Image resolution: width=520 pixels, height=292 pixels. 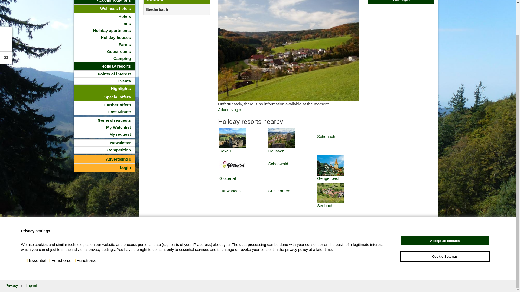 I want to click on Events, so click(x=105, y=81).